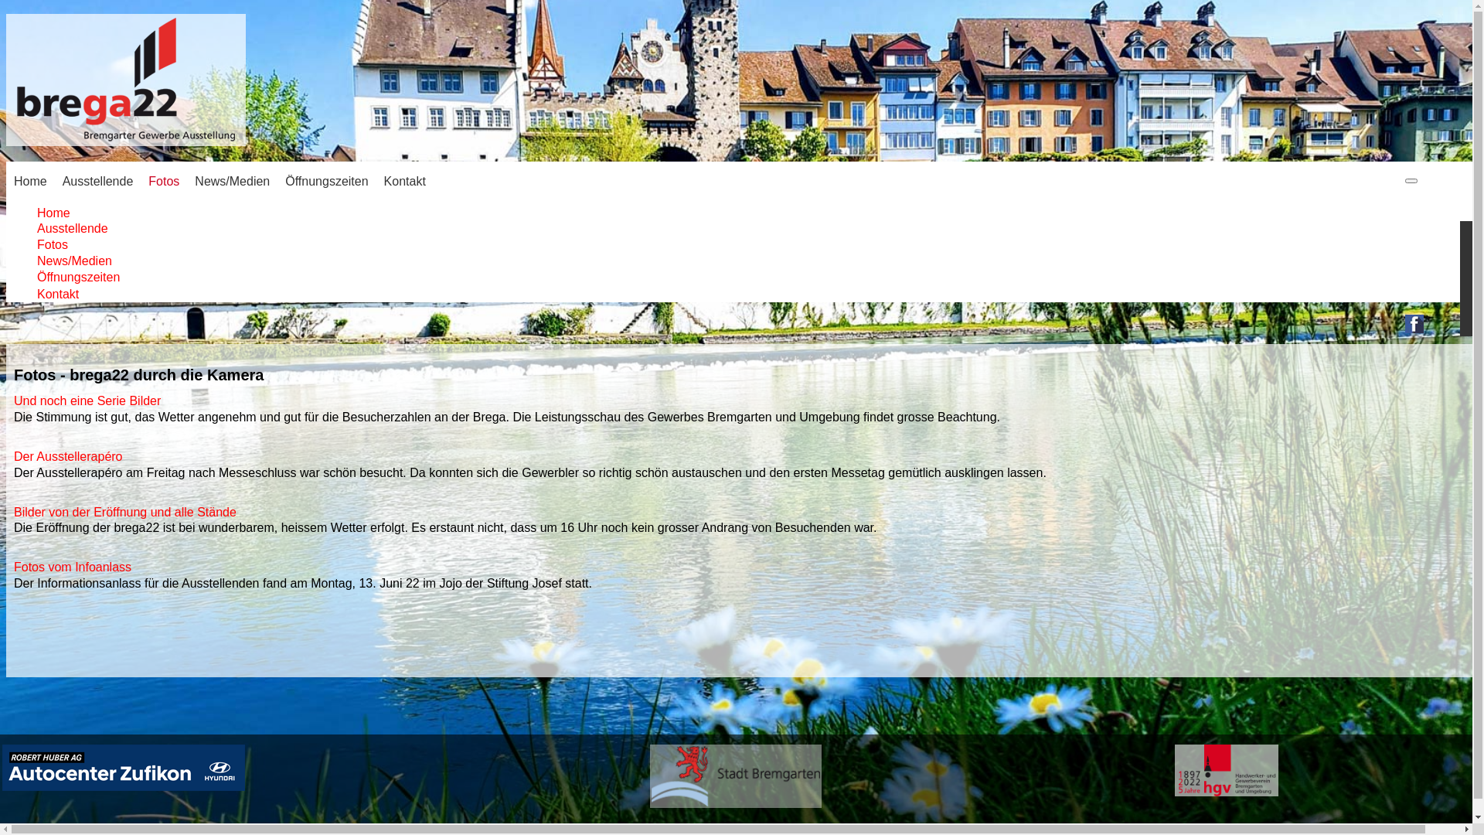 The height and width of the screenshot is (835, 1484). I want to click on Ausstellende, so click(73, 229).